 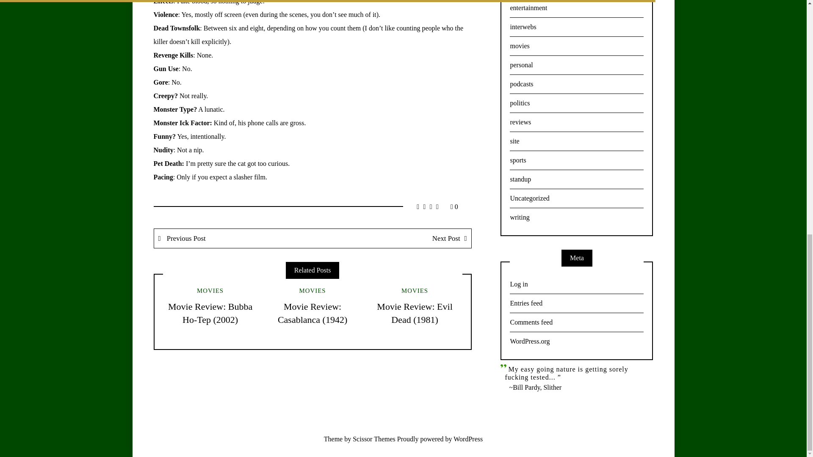 I want to click on MOVIES, so click(x=312, y=291).